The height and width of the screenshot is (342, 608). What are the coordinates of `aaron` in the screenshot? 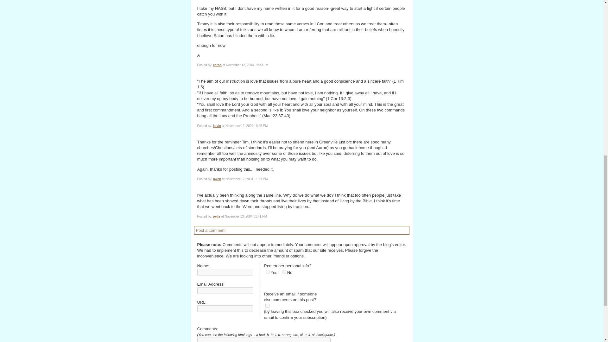 It's located at (217, 65).